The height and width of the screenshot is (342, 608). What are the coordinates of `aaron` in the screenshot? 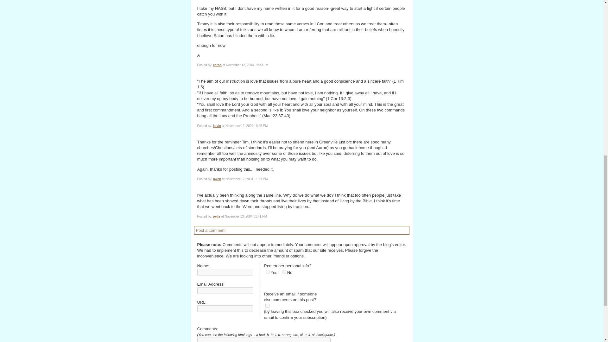 It's located at (217, 65).